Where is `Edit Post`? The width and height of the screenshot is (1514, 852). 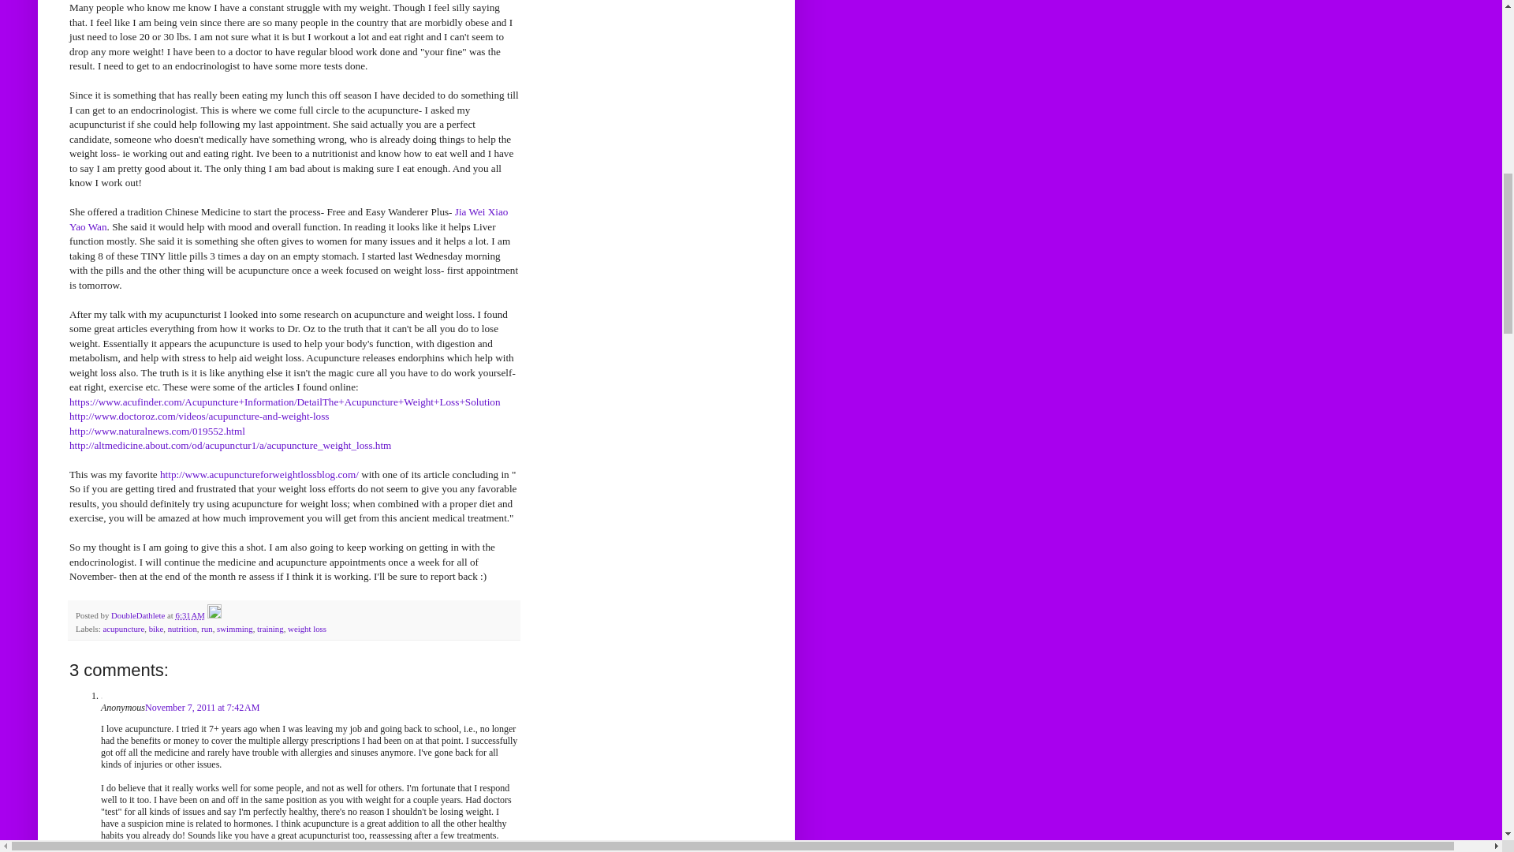
Edit Post is located at coordinates (214, 615).